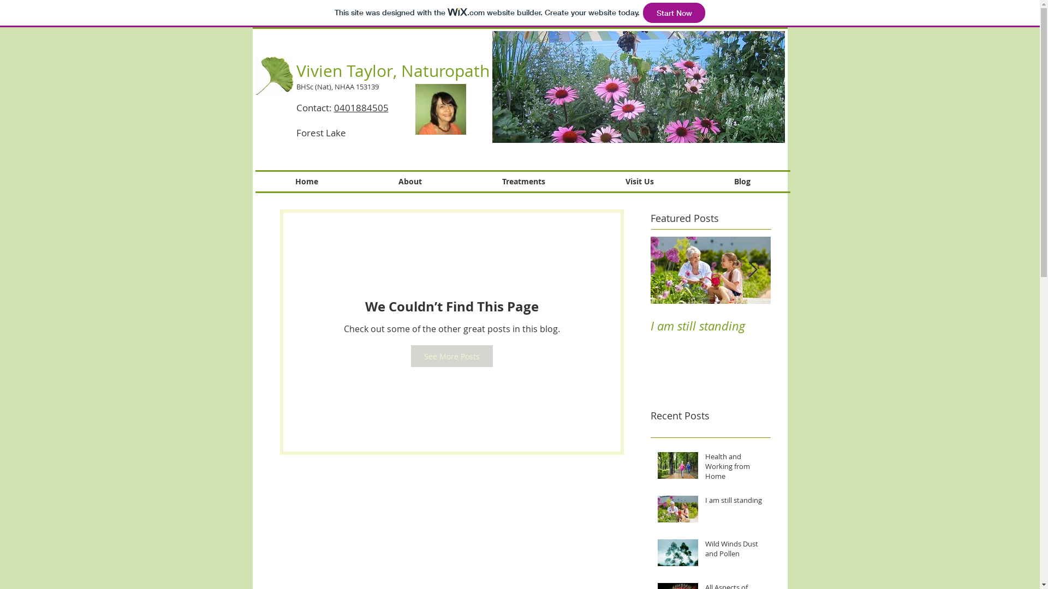 Image resolution: width=1048 pixels, height=589 pixels. Describe the element at coordinates (410, 182) in the screenshot. I see `About` at that location.